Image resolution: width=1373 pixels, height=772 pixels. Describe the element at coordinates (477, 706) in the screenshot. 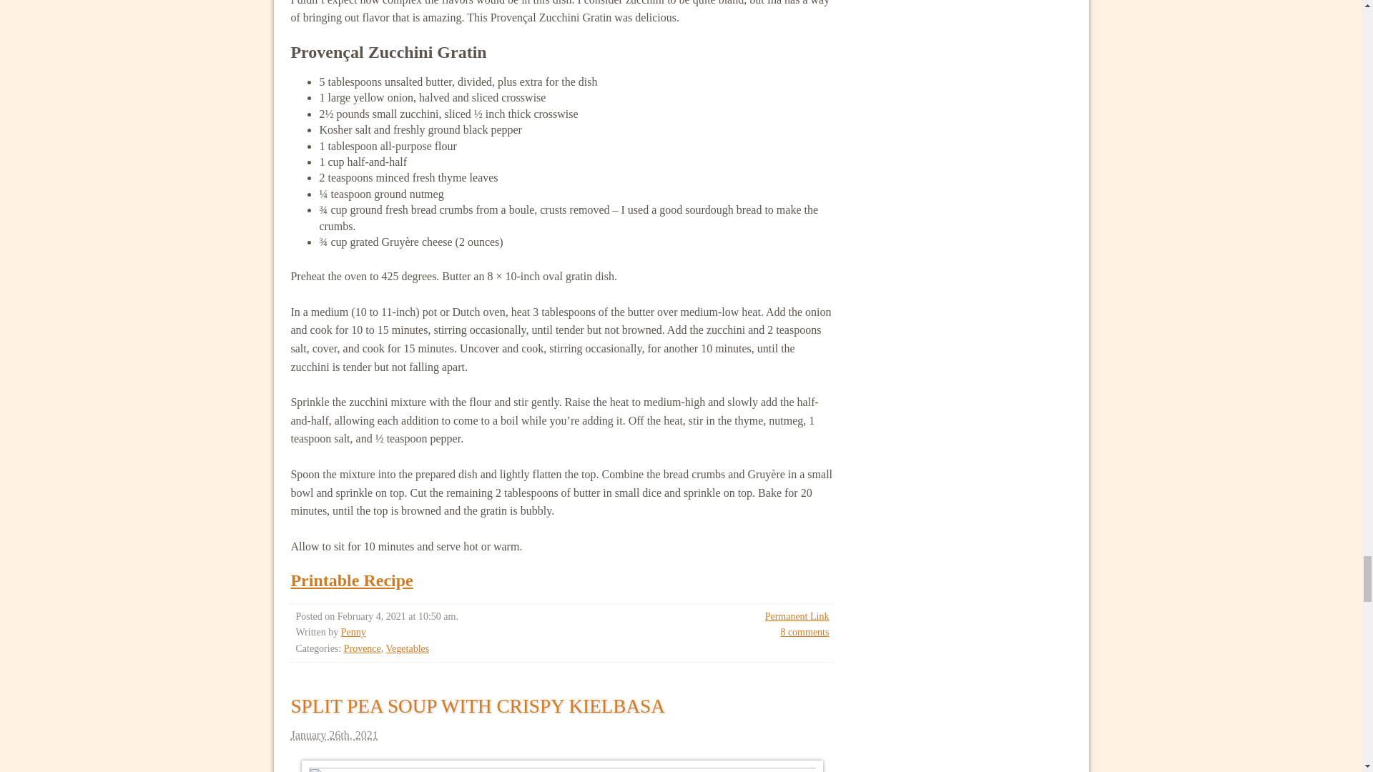

I see `Permanent Link to Split Pea Soup with Crispy Kielbasa` at that location.